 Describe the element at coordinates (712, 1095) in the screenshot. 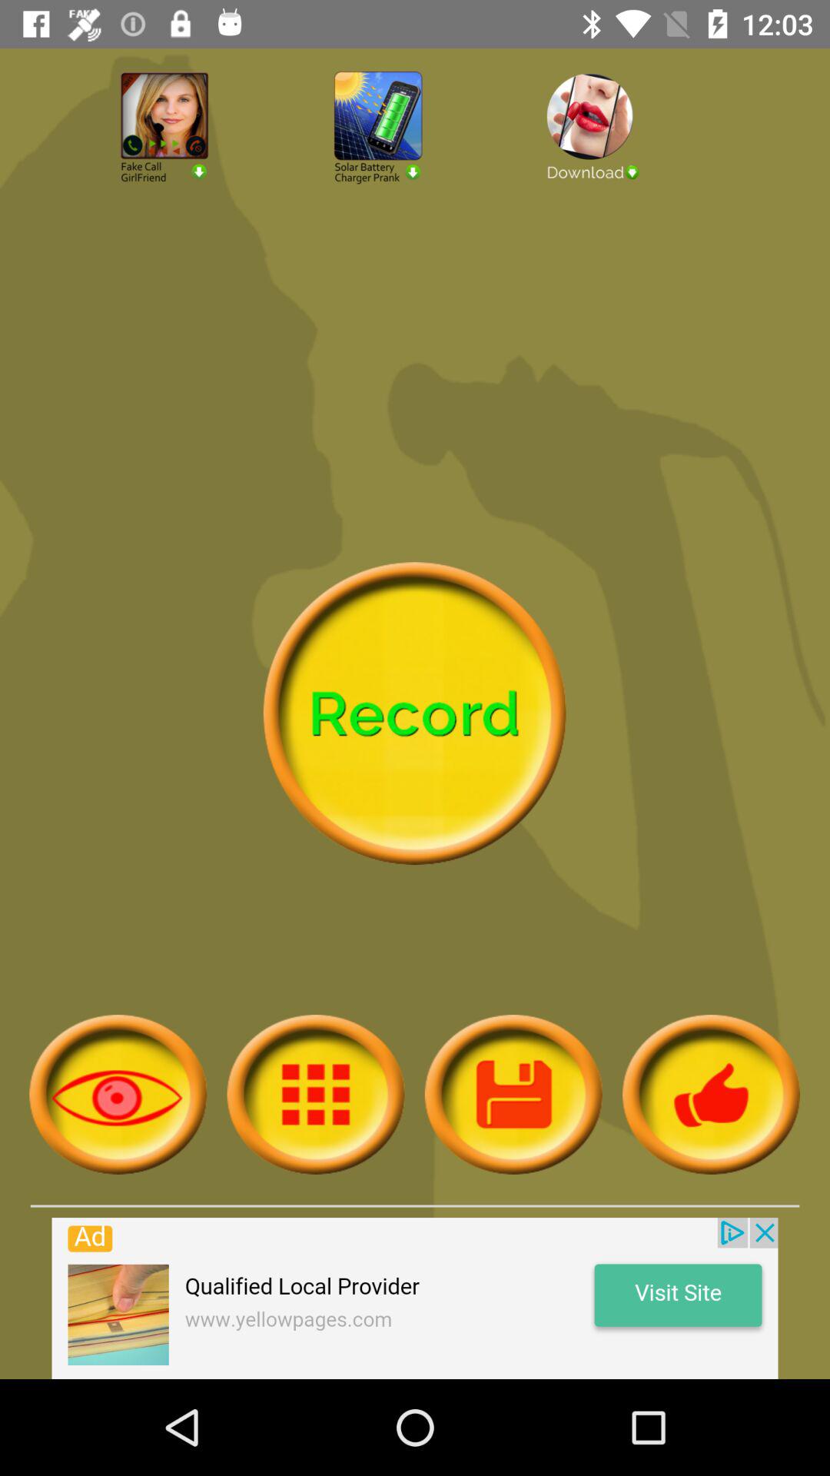

I see `like button` at that location.